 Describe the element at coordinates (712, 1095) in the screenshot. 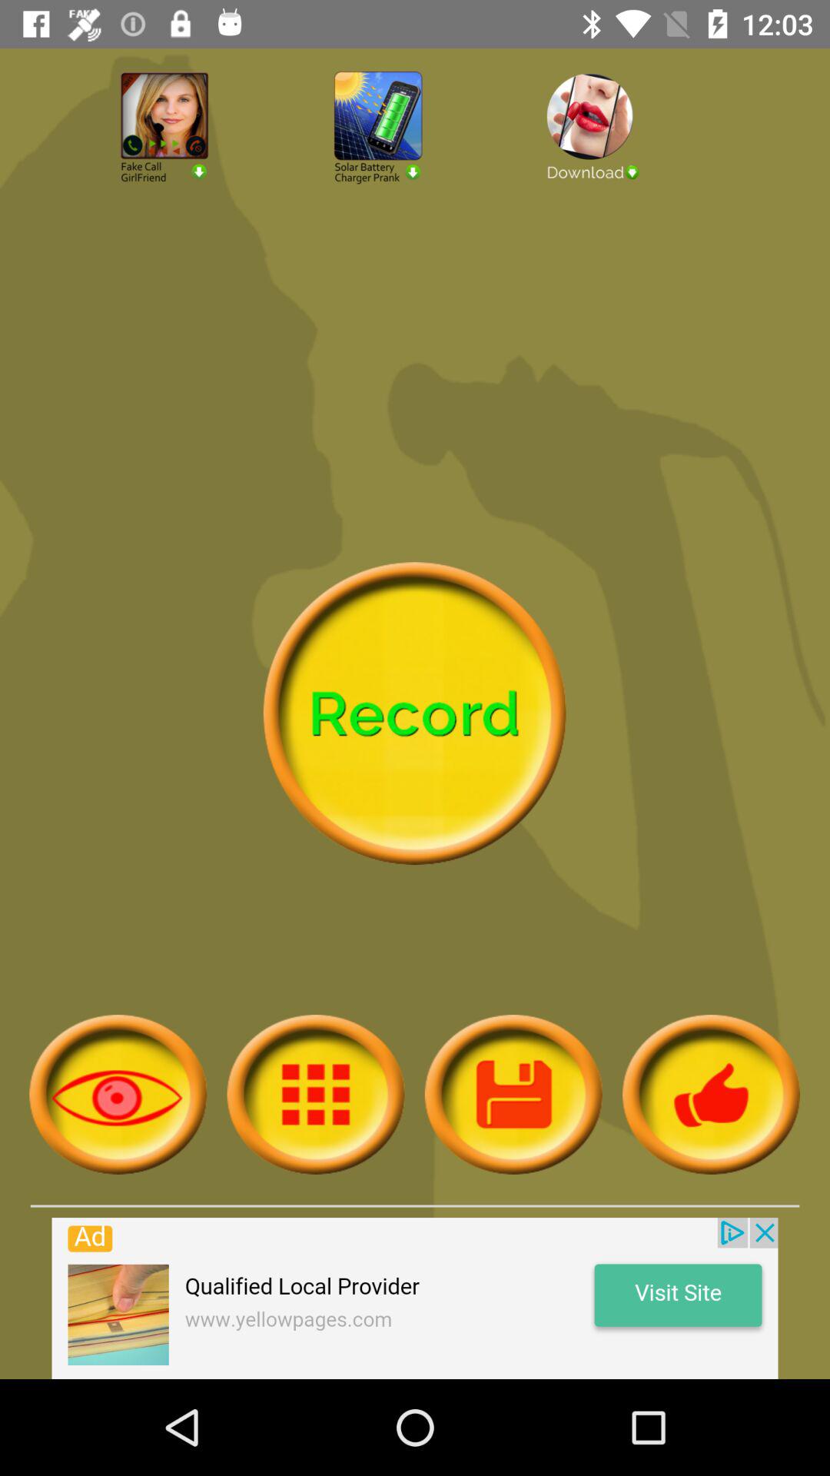

I see `like button` at that location.